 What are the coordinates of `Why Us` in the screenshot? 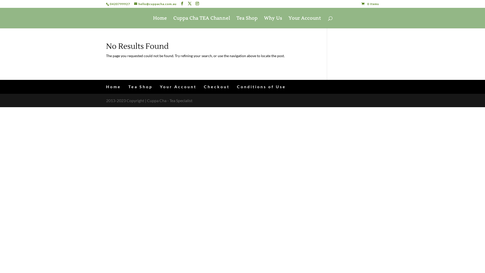 It's located at (273, 22).